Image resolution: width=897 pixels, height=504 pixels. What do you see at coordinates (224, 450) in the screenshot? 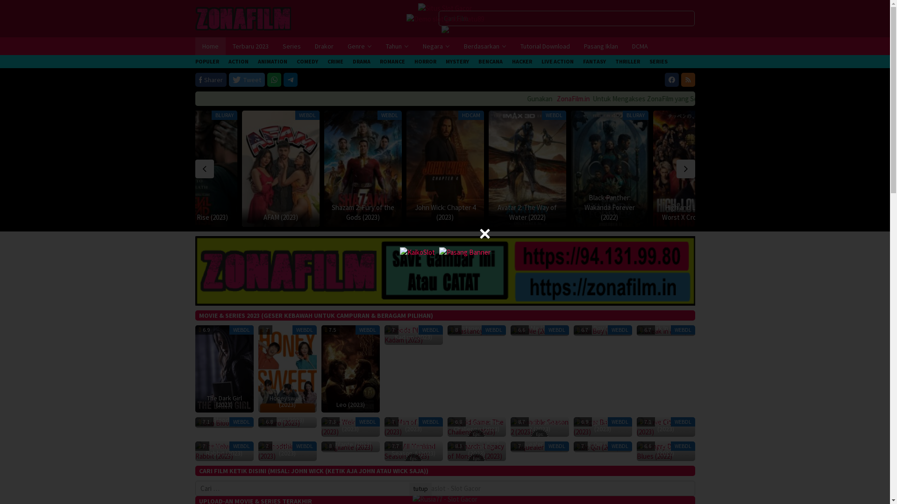
I see `The Velveteen Rabbit (2023)` at bounding box center [224, 450].